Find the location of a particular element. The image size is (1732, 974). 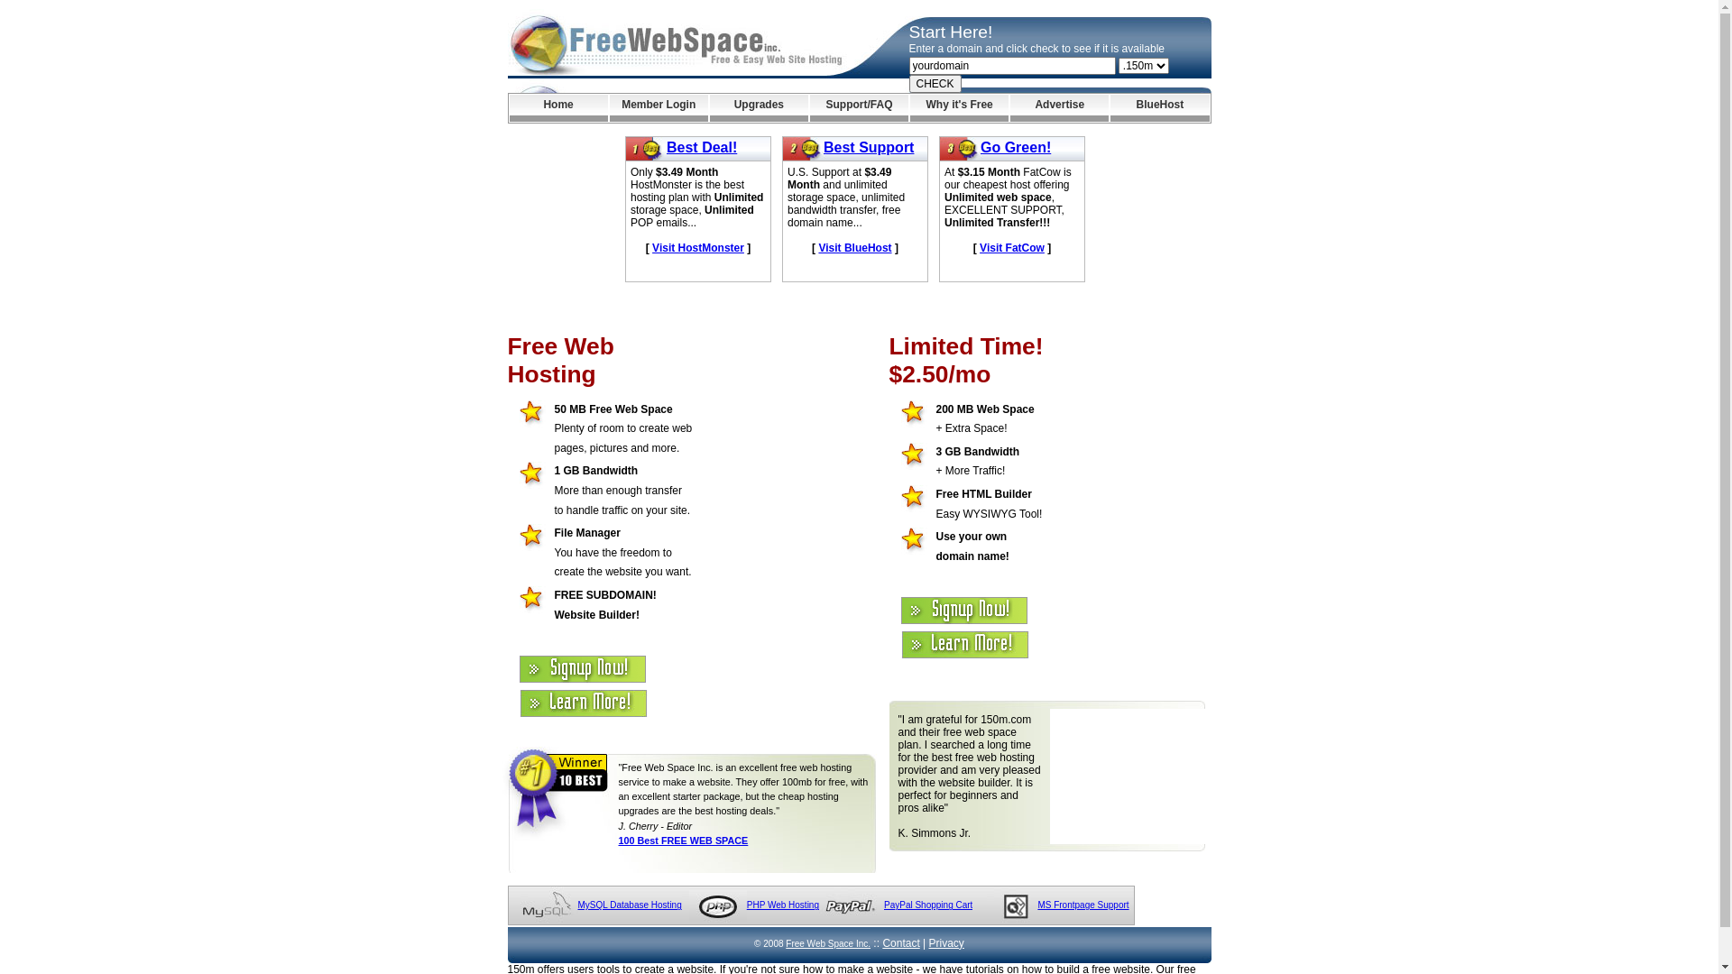

Free Web Space Inc. is located at coordinates (828, 943).